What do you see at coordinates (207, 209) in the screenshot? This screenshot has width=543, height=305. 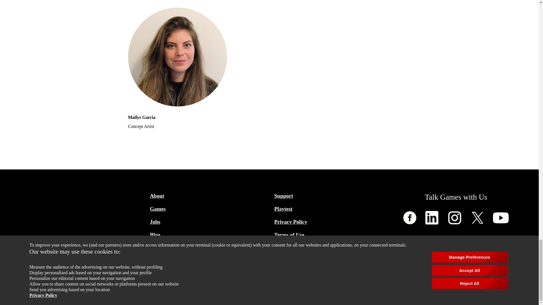 I see `Games` at bounding box center [207, 209].